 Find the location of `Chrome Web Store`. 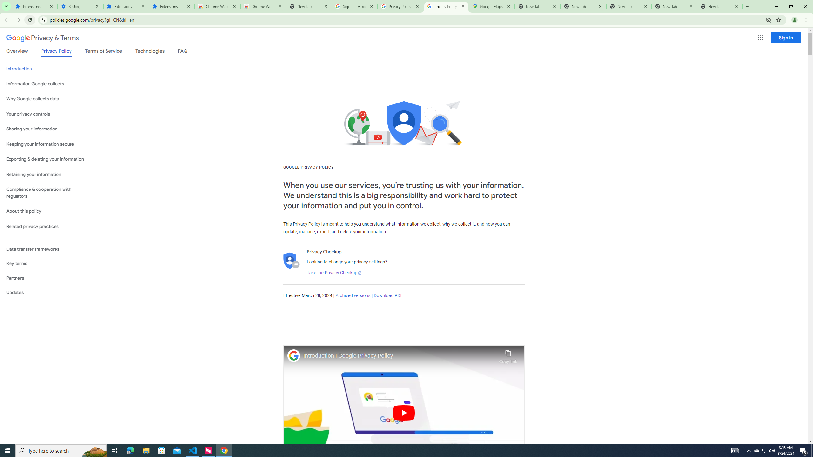

Chrome Web Store is located at coordinates (217, 6).